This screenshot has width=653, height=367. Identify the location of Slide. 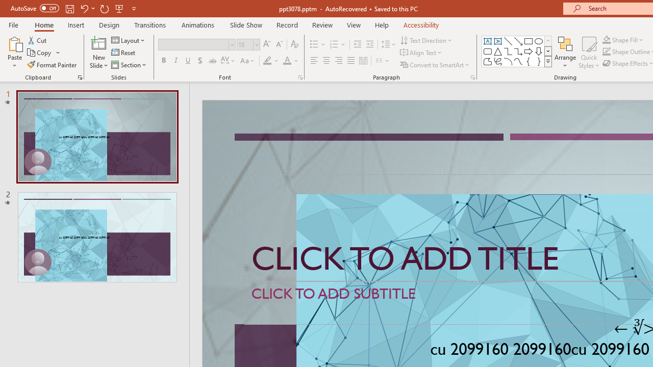
(97, 237).